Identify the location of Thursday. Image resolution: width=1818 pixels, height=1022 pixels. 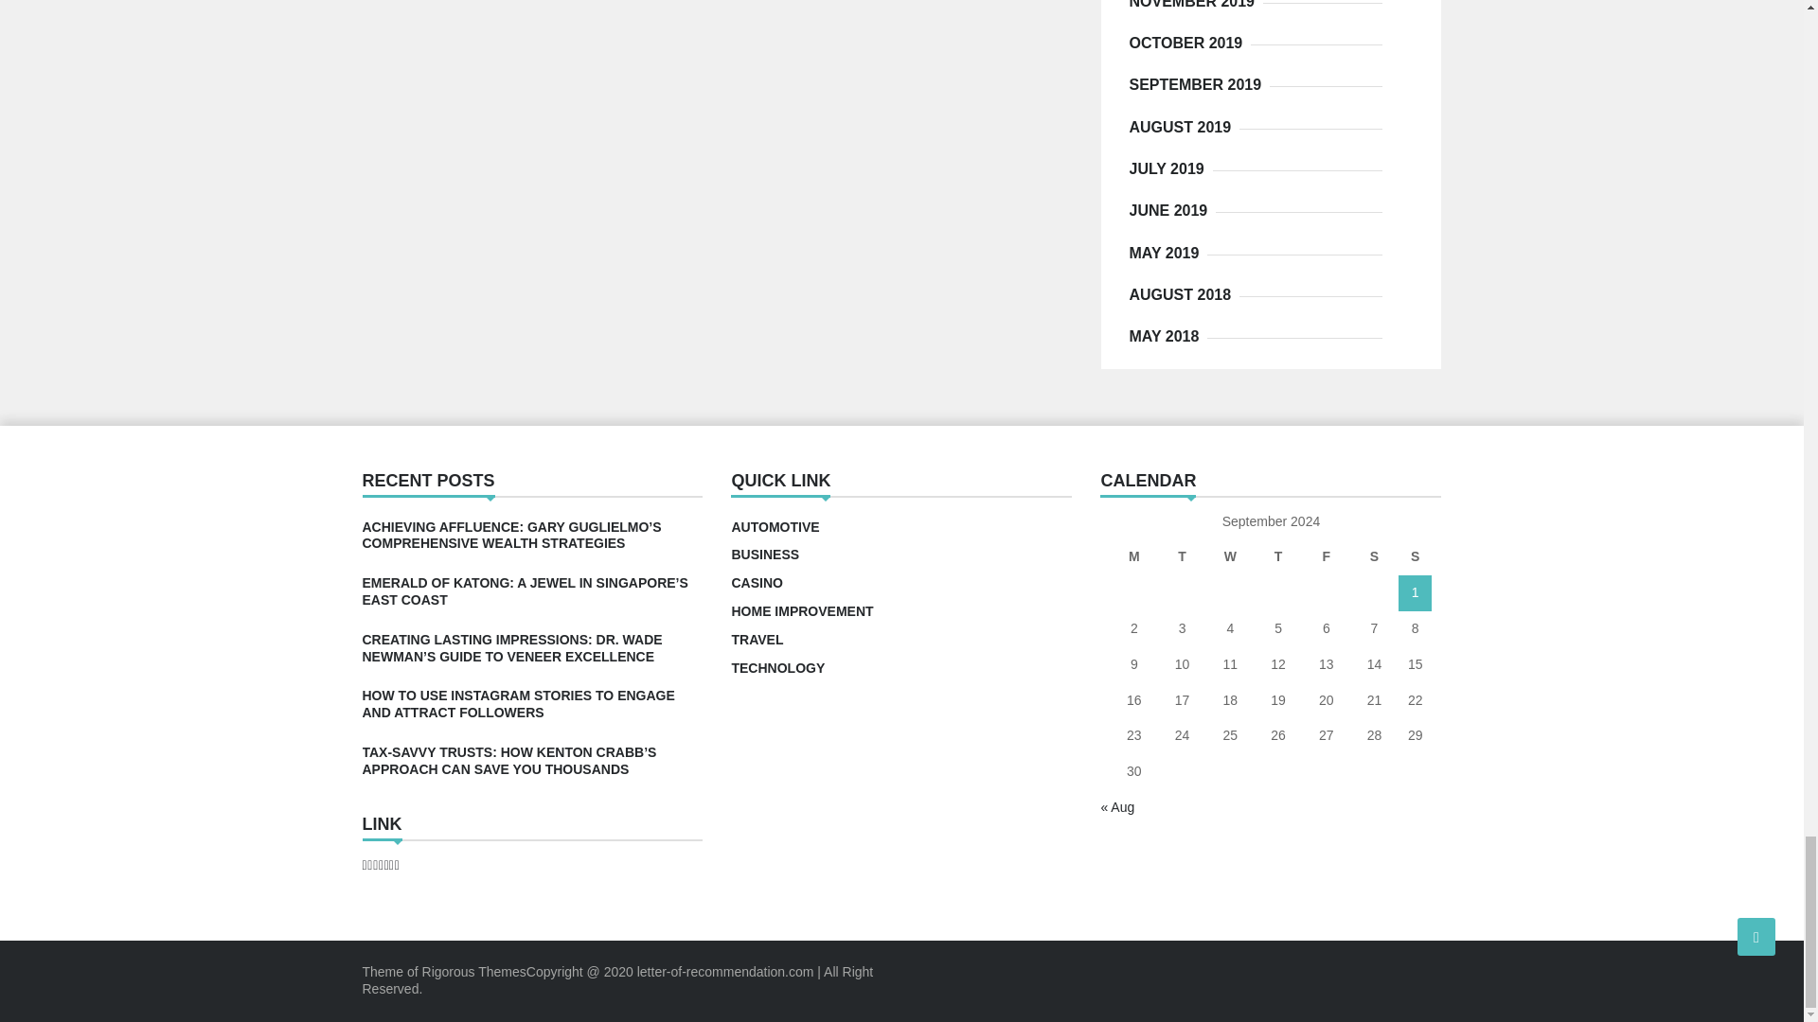
(1278, 557).